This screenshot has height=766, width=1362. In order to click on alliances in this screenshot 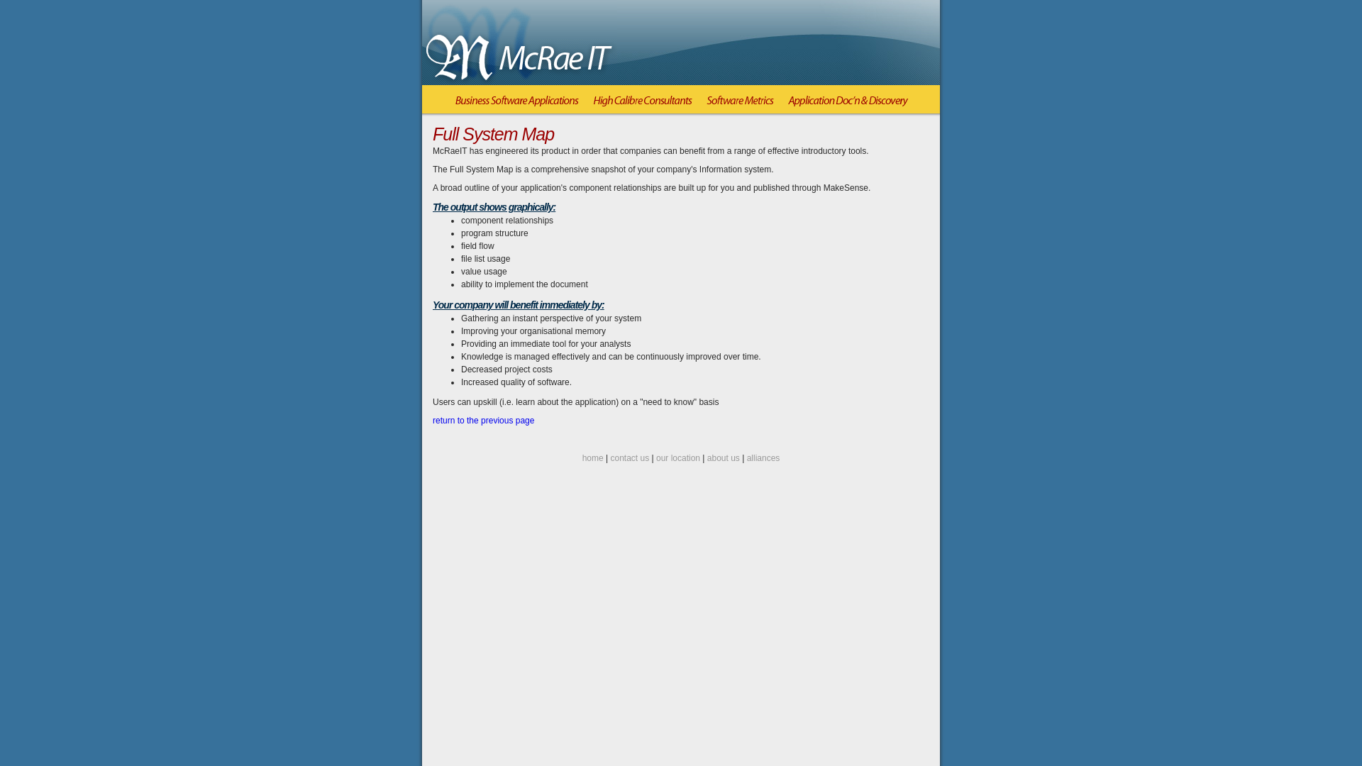, I will do `click(763, 458)`.